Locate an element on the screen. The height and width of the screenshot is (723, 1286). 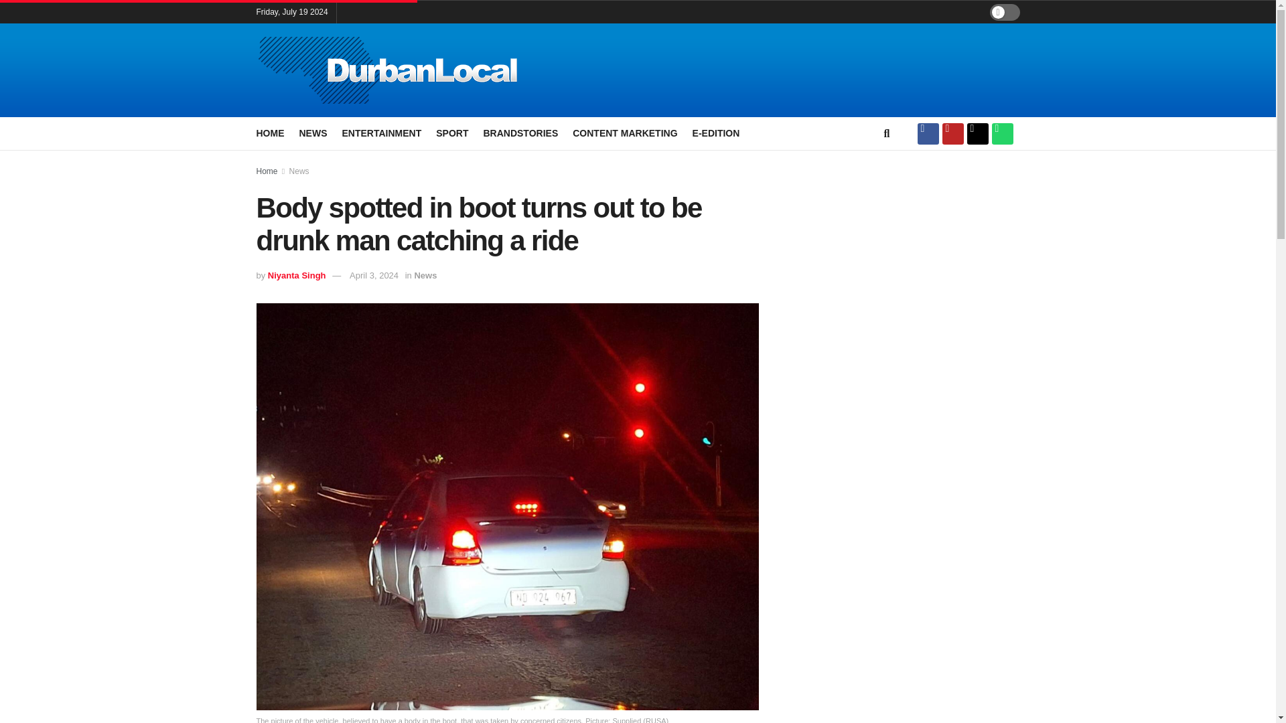
April 3, 2024 is located at coordinates (374, 275).